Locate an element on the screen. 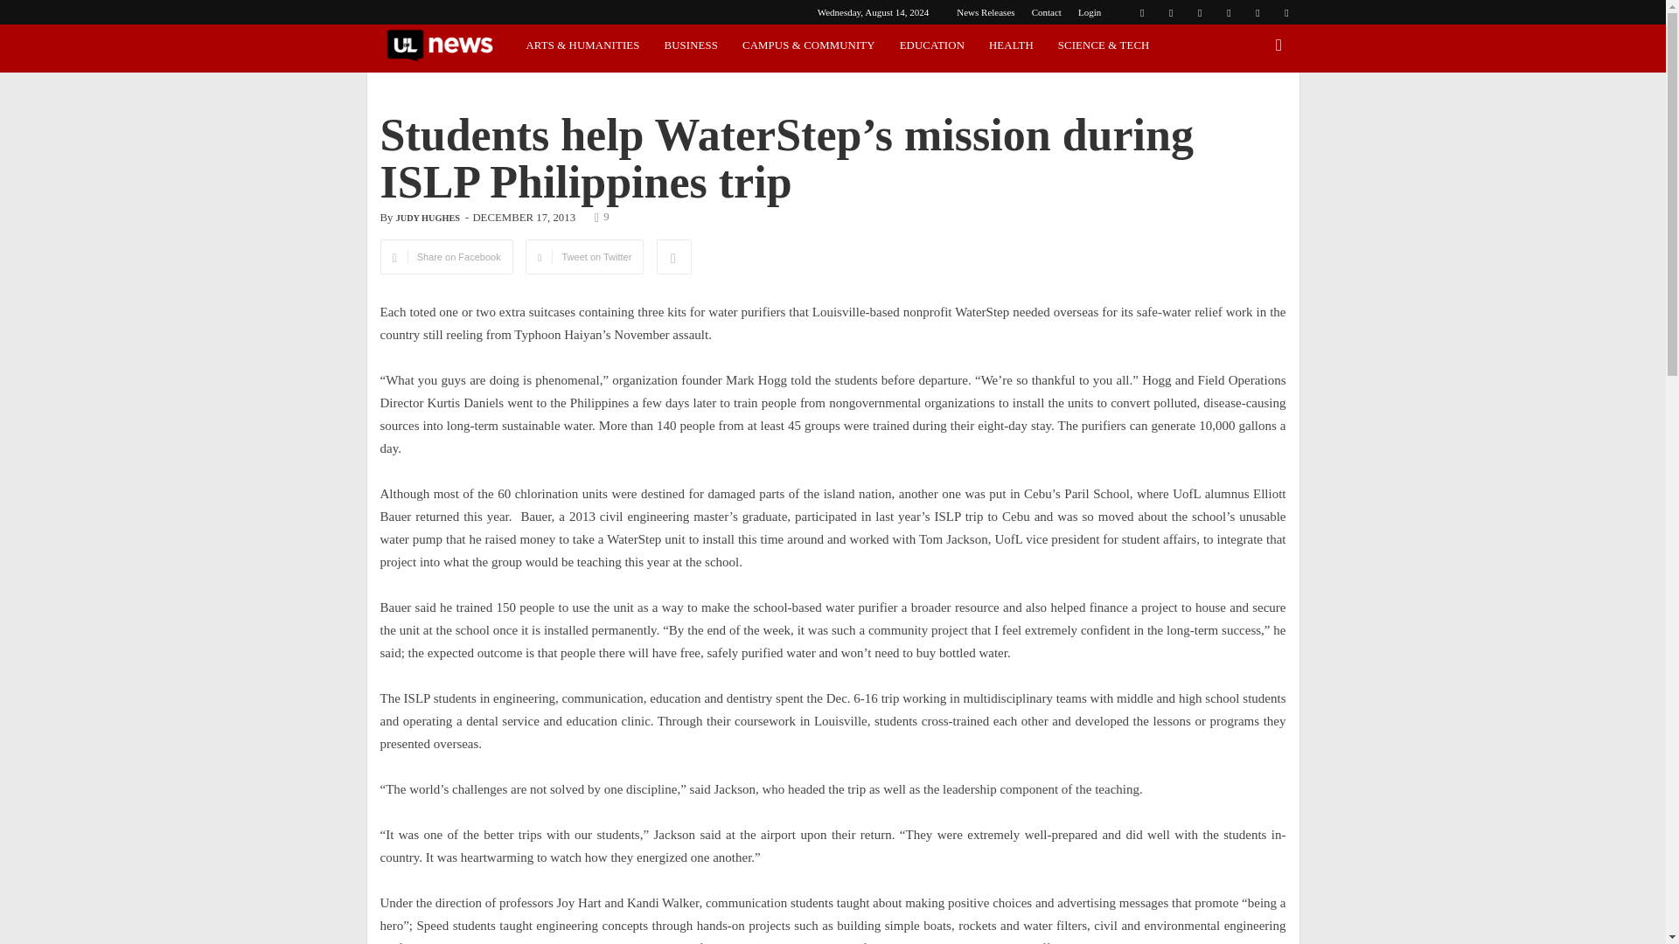 The height and width of the screenshot is (944, 1679). Youtube is located at coordinates (1285, 12).